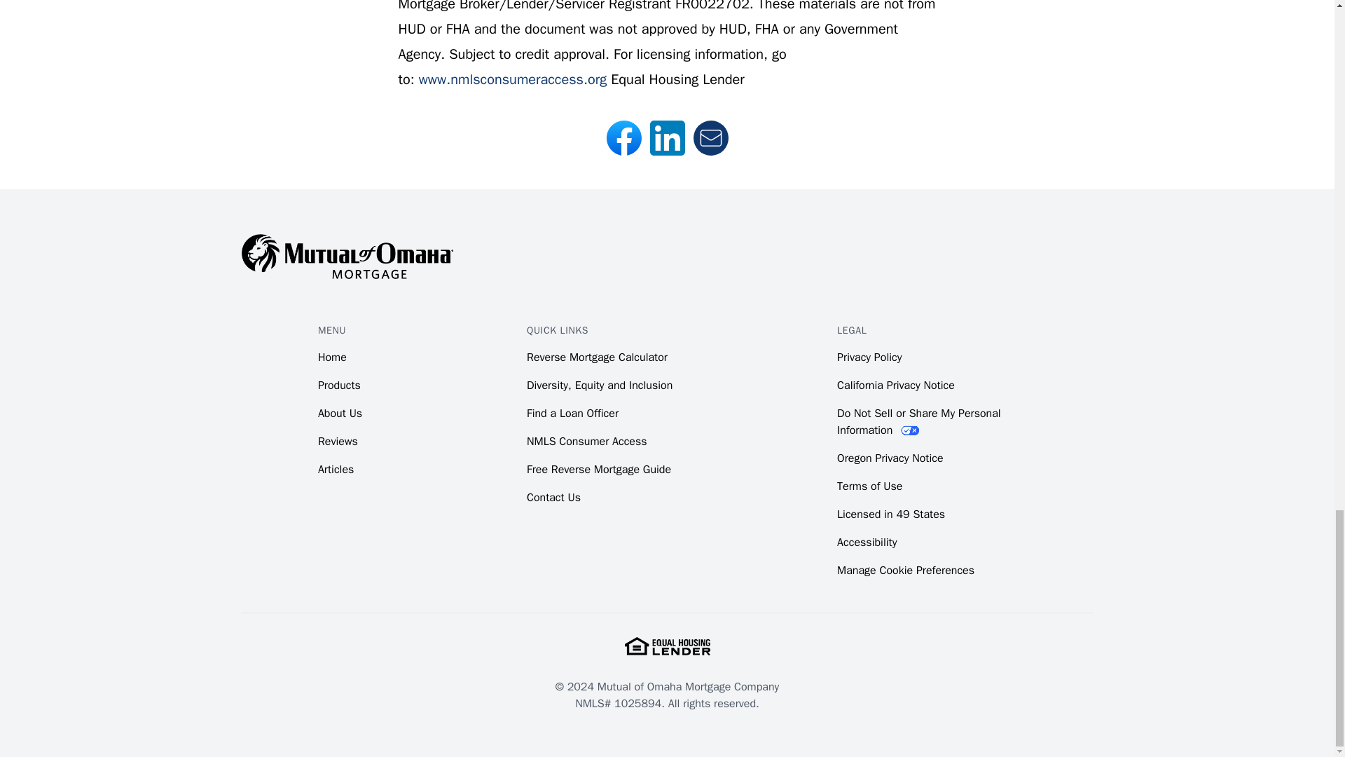 The height and width of the screenshot is (757, 1345). I want to click on Reviews, so click(338, 442).